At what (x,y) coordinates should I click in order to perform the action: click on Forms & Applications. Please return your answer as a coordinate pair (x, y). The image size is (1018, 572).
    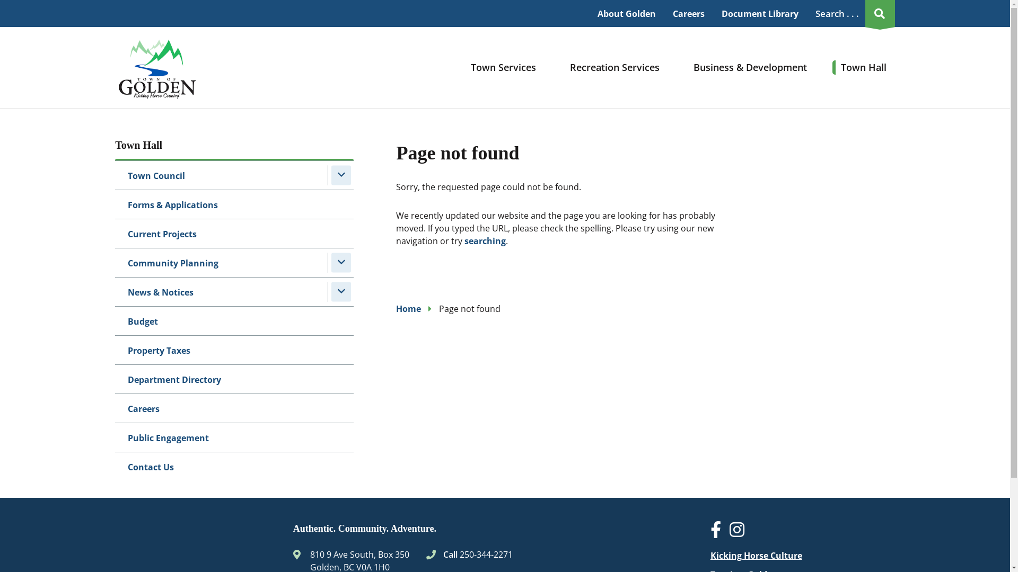
    Looking at the image, I should click on (234, 204).